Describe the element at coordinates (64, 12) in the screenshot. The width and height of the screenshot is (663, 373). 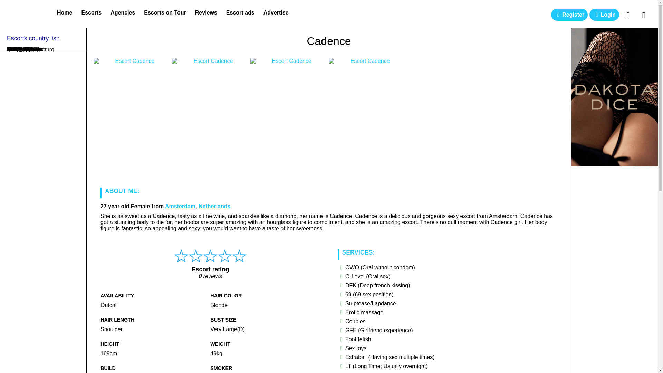
I see `Home` at that location.